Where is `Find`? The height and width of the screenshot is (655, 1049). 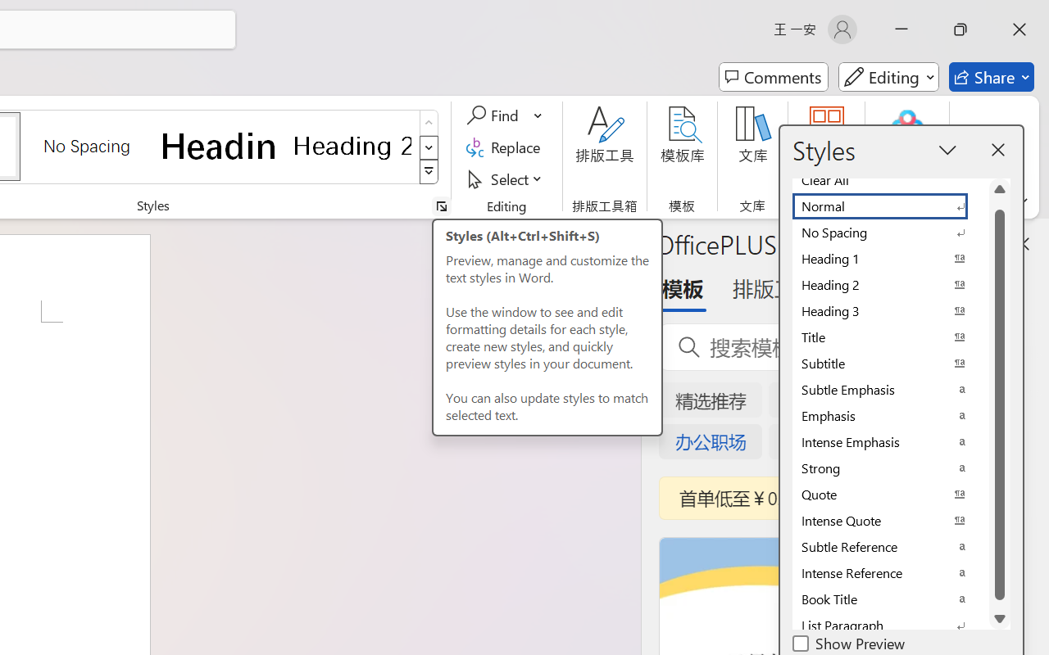
Find is located at coordinates (495, 115).